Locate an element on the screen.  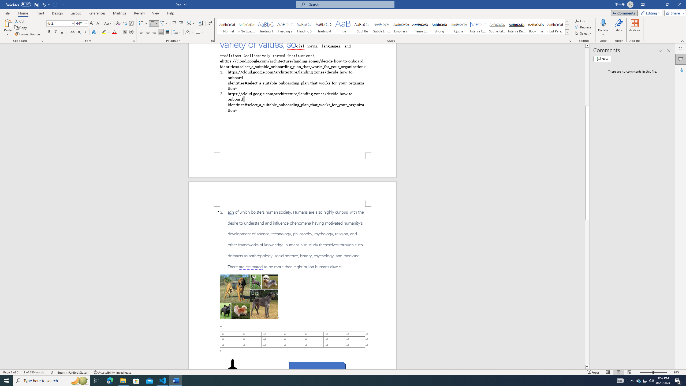
Distributed is located at coordinates (167, 32).